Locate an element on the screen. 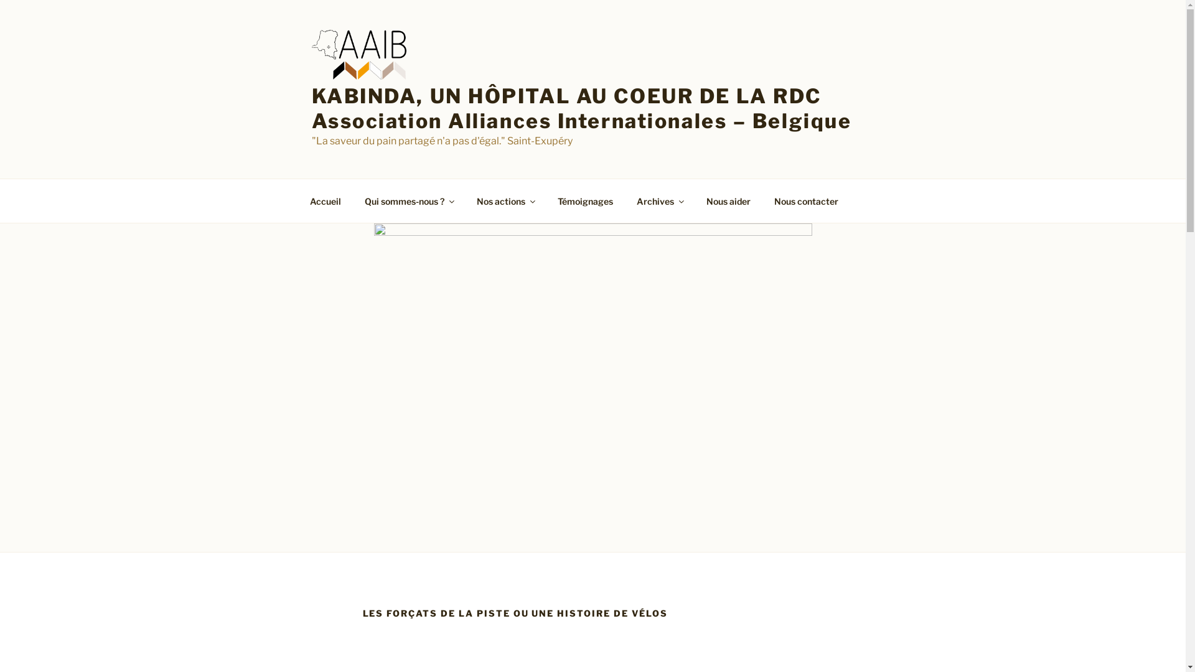 Image resolution: width=1195 pixels, height=672 pixels. Accueil is located at coordinates (325, 200).